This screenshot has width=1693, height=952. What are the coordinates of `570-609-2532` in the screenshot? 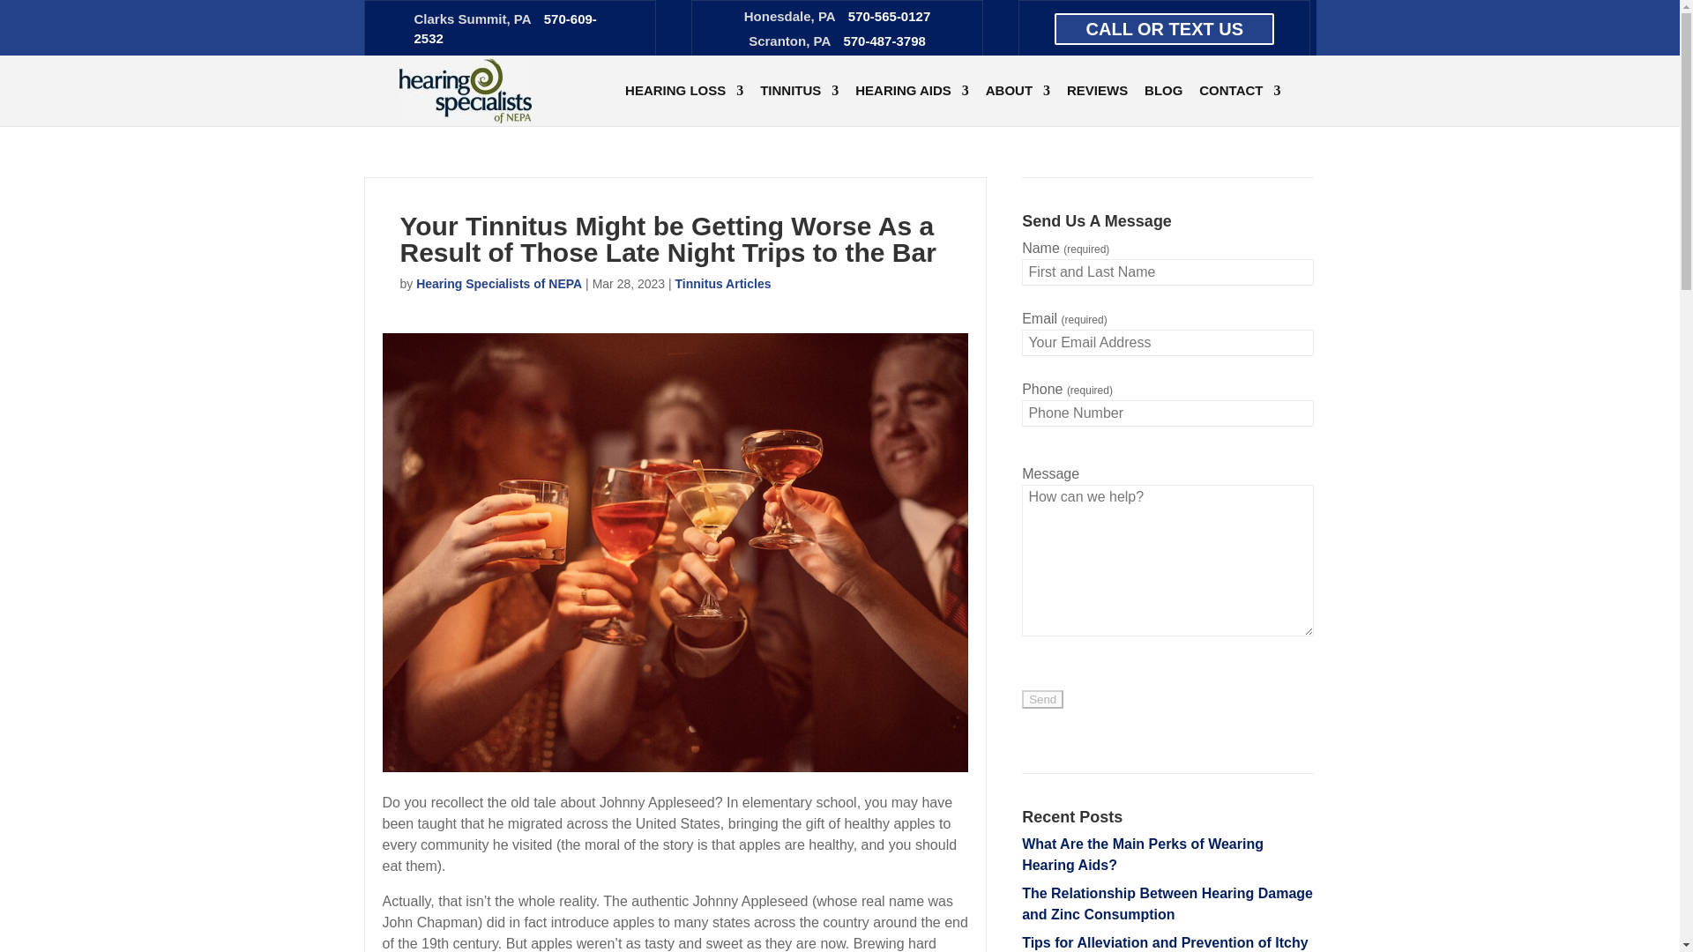 It's located at (506, 29).